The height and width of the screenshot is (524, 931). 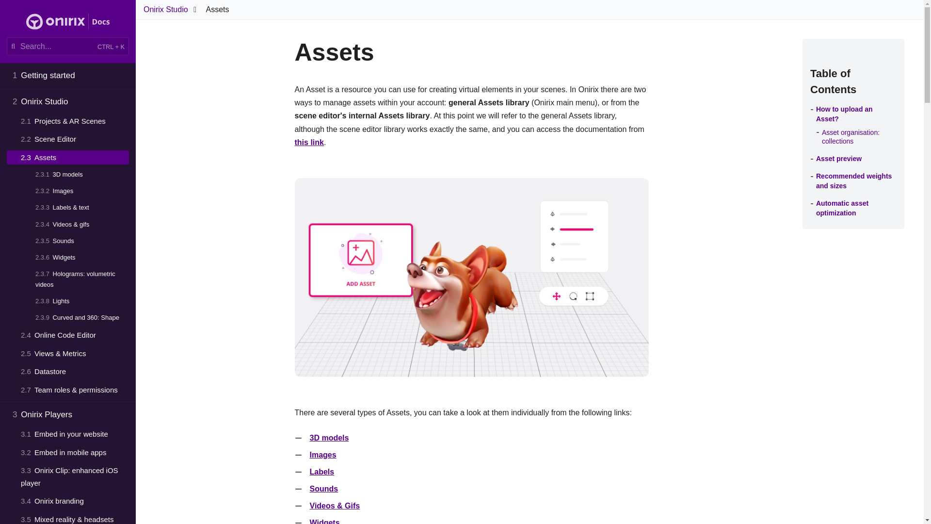 What do you see at coordinates (68, 279) in the screenshot?
I see `Holograms: volumetric videos` at bounding box center [68, 279].